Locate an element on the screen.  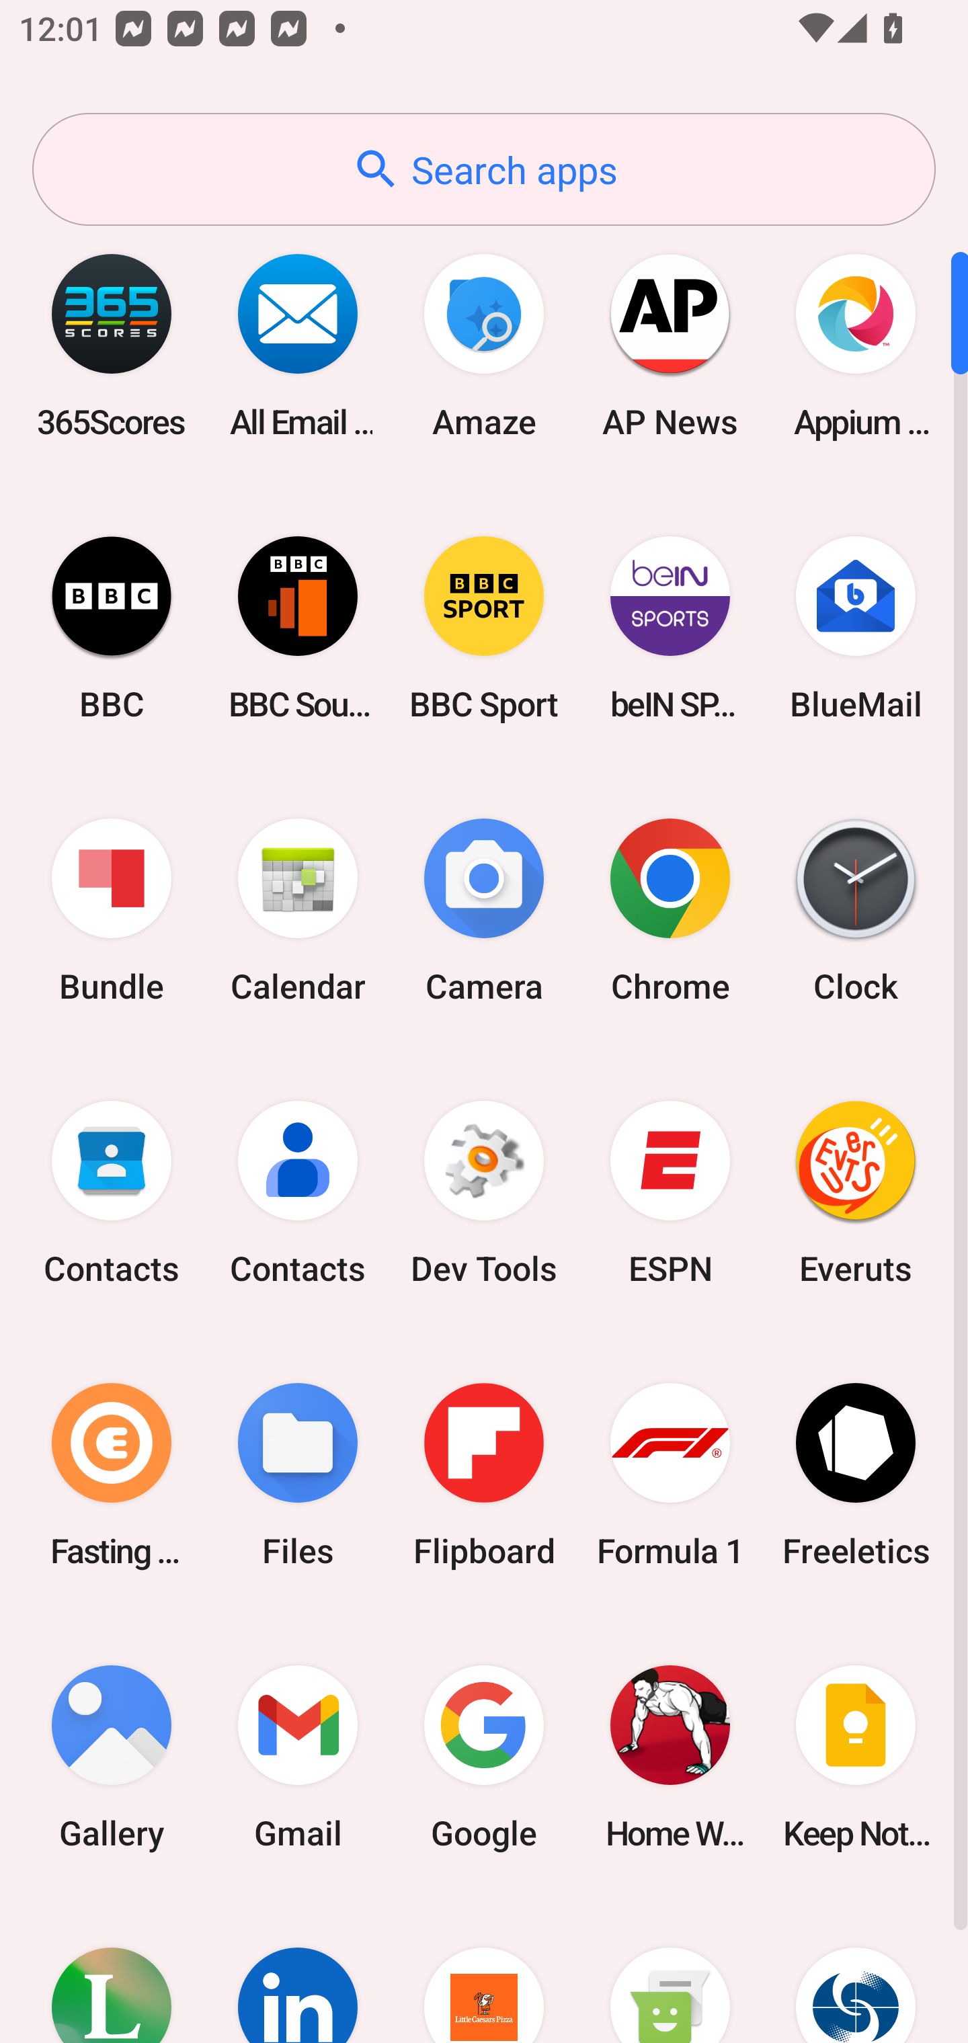
Fasting Coach is located at coordinates (112, 1474).